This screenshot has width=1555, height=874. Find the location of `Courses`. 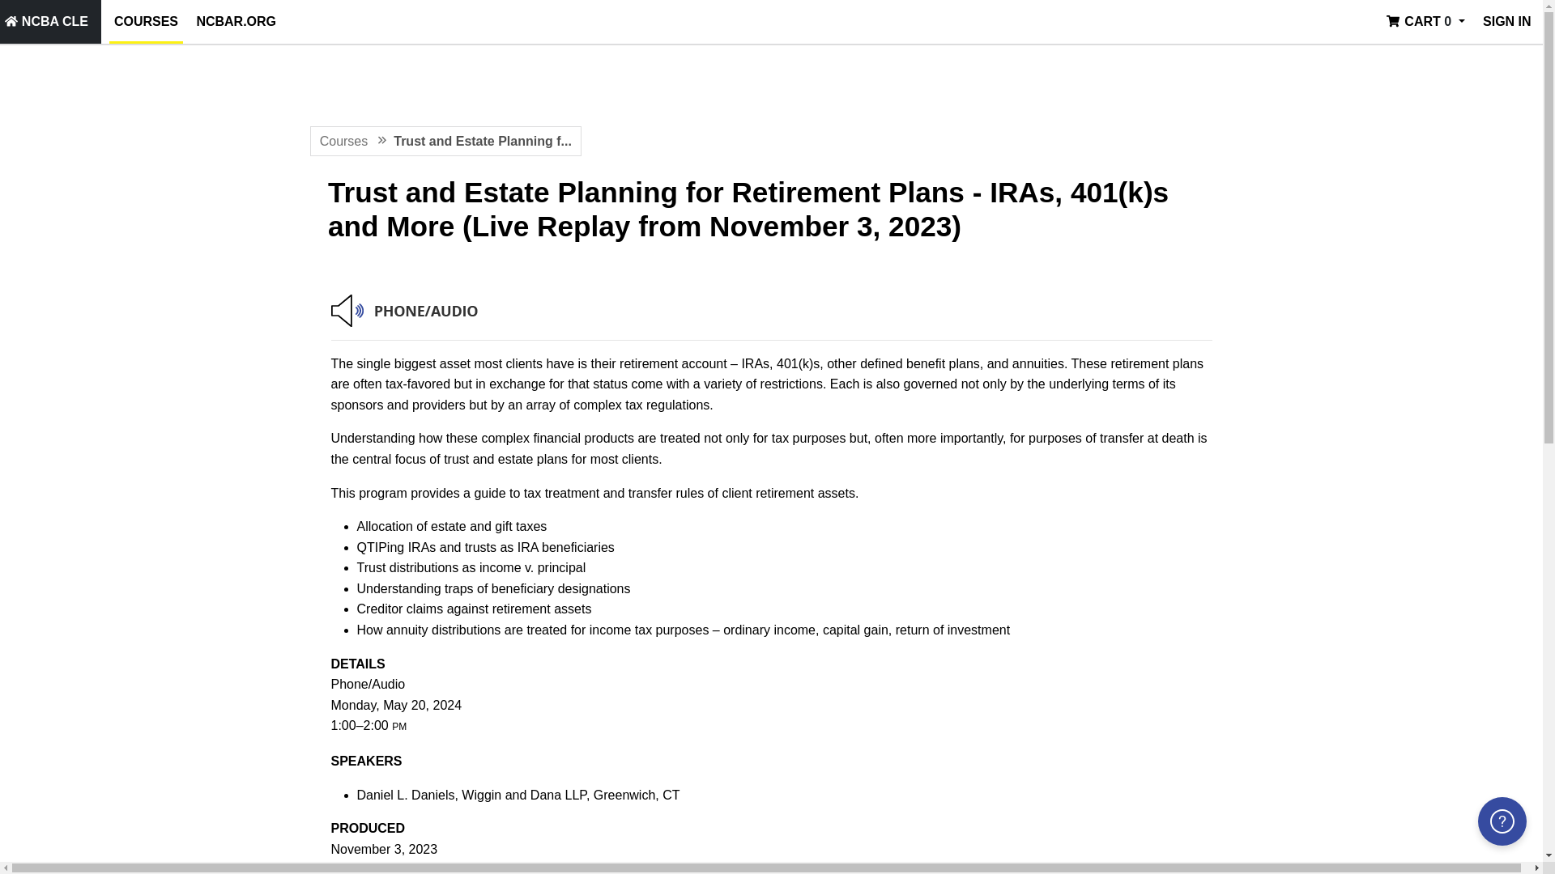

Courses is located at coordinates (344, 141).